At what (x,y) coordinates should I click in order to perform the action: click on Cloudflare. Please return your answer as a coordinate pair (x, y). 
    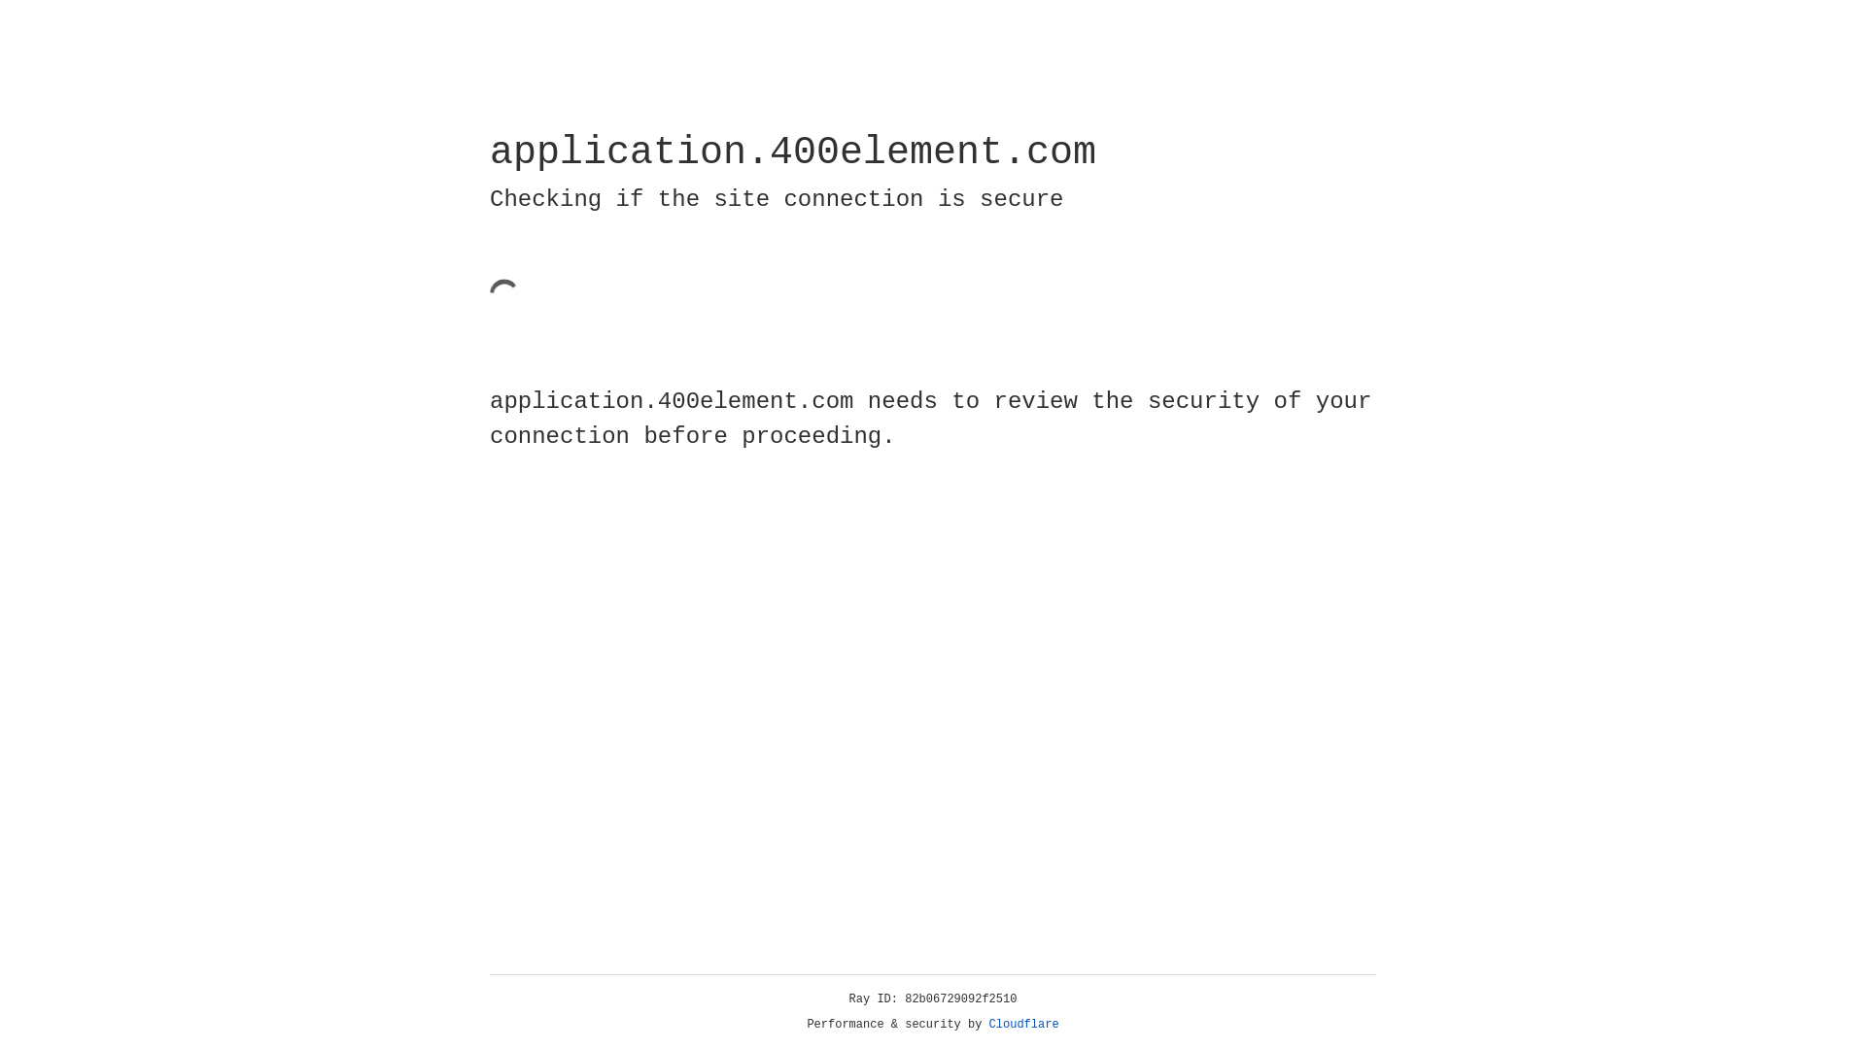
    Looking at the image, I should click on (1024, 1025).